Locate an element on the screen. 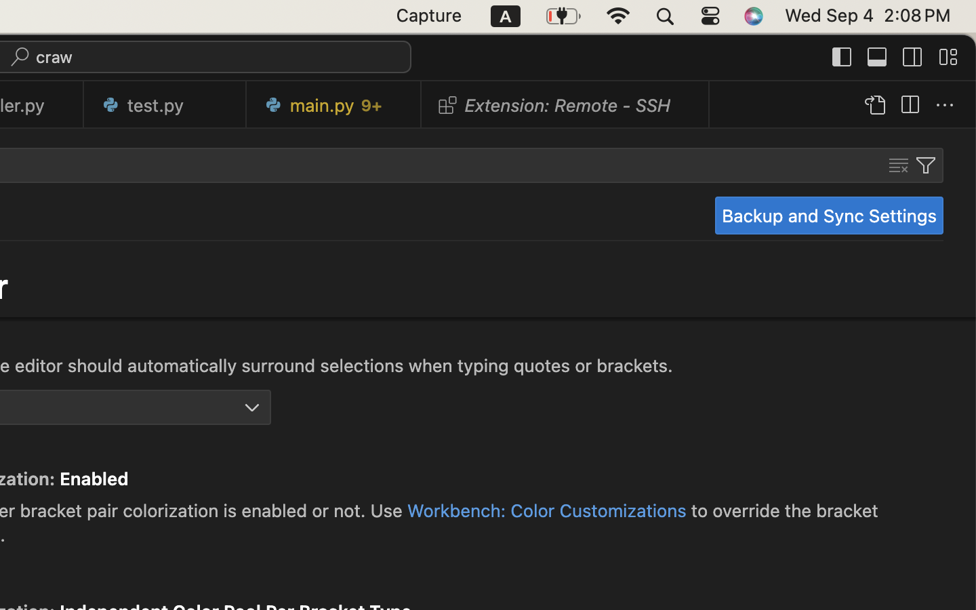 The height and width of the screenshot is (610, 976). 0 Extension: Remote - SSH   is located at coordinates (566, 105).